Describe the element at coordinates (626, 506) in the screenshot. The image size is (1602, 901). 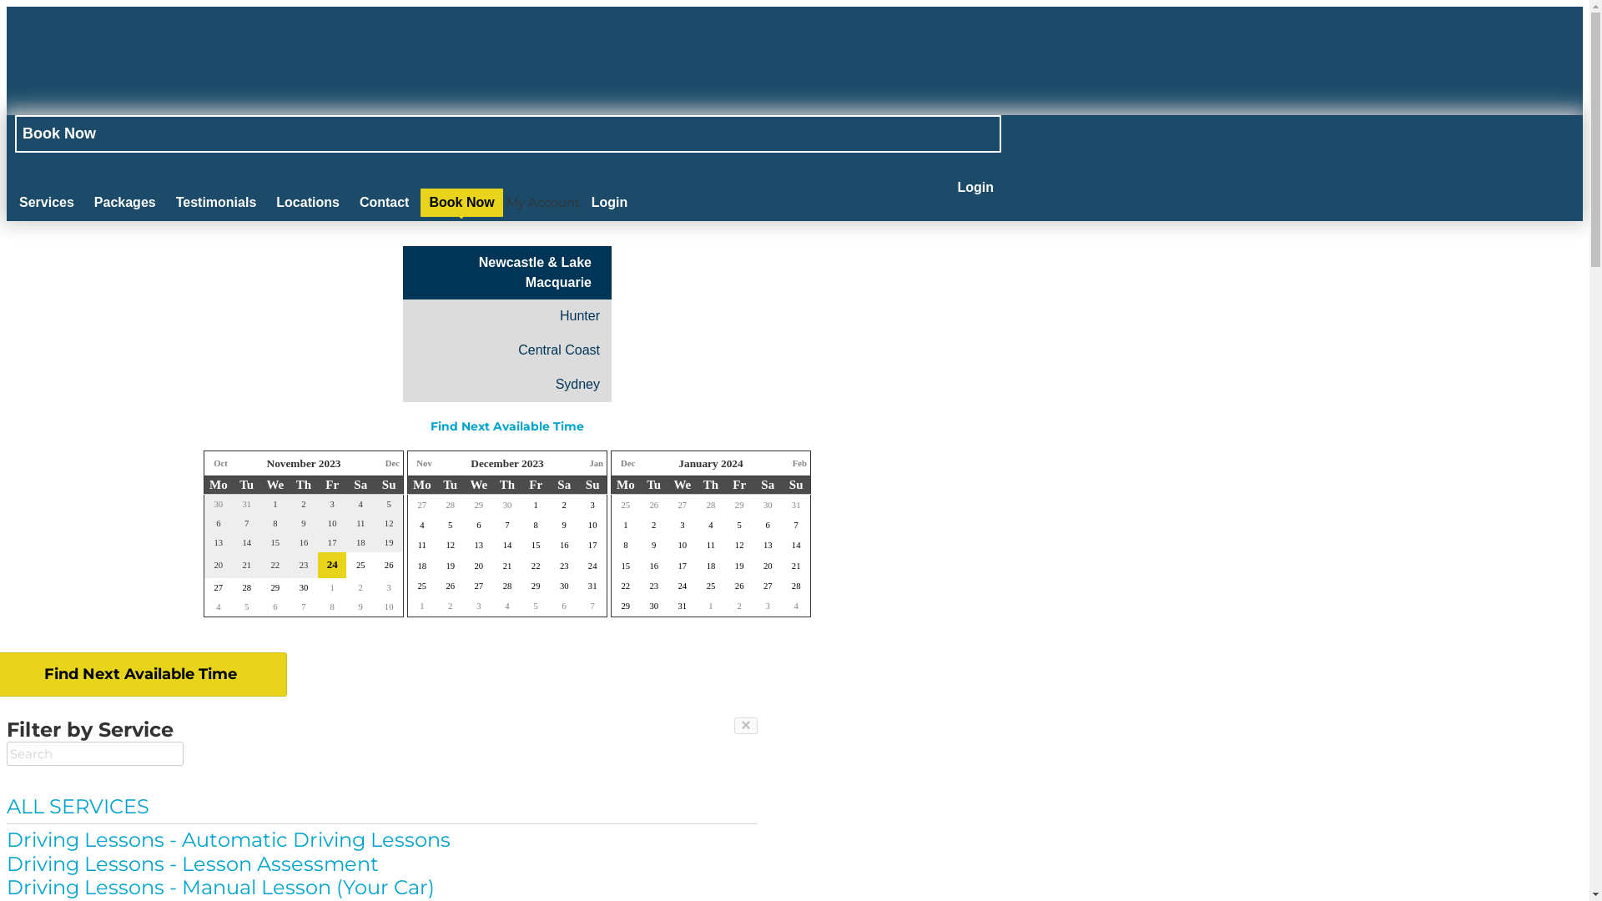
I see `25` at that location.